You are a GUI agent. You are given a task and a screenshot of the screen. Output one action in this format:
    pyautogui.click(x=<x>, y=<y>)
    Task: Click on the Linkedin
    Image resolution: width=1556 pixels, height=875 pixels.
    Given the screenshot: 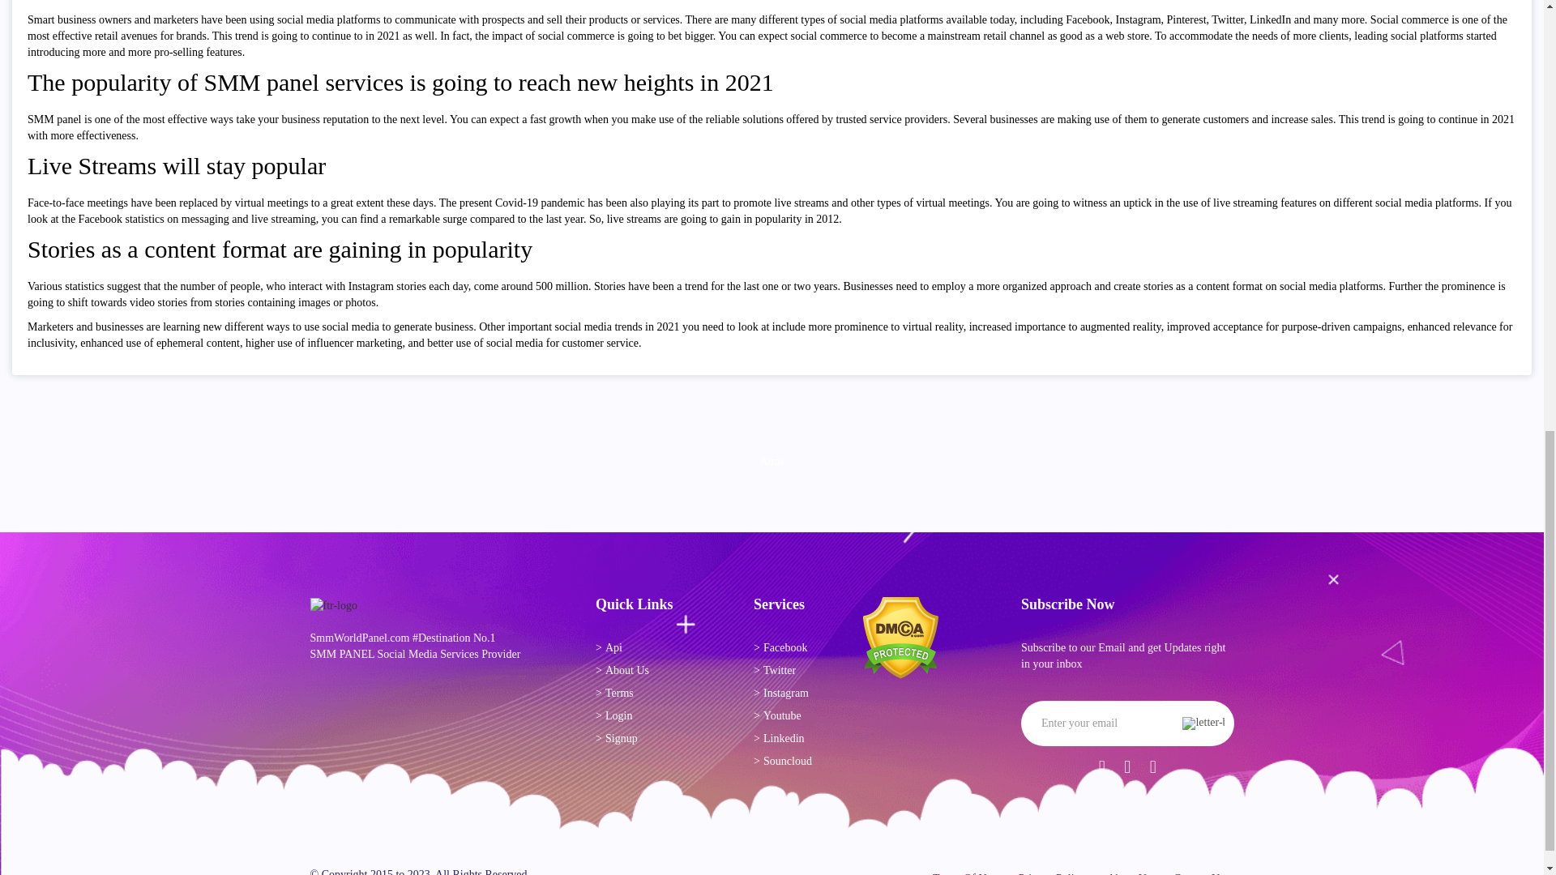 What is the action you would take?
    pyautogui.click(x=796, y=739)
    